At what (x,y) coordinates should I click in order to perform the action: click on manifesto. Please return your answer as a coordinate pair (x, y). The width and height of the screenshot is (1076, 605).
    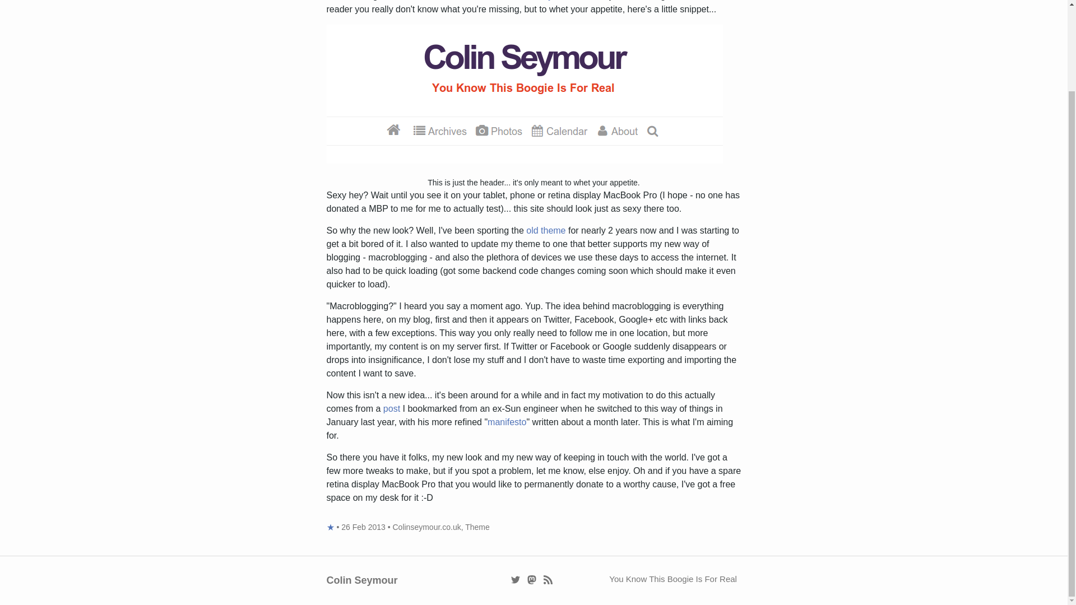
    Looking at the image, I should click on (507, 422).